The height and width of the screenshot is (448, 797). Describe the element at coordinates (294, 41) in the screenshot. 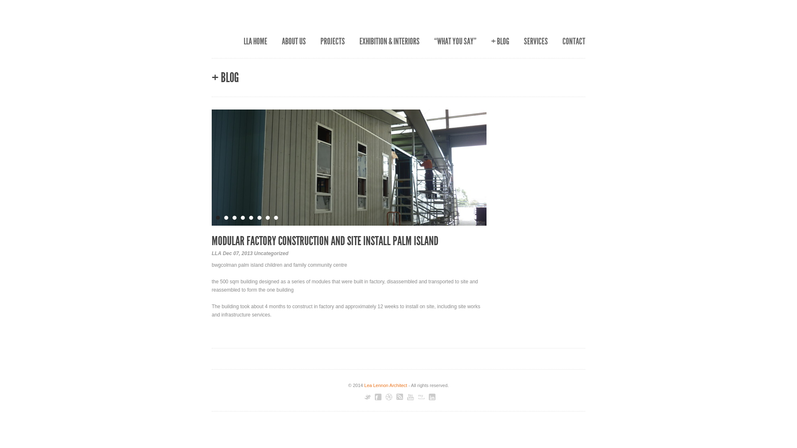

I see `ABOUT US` at that location.